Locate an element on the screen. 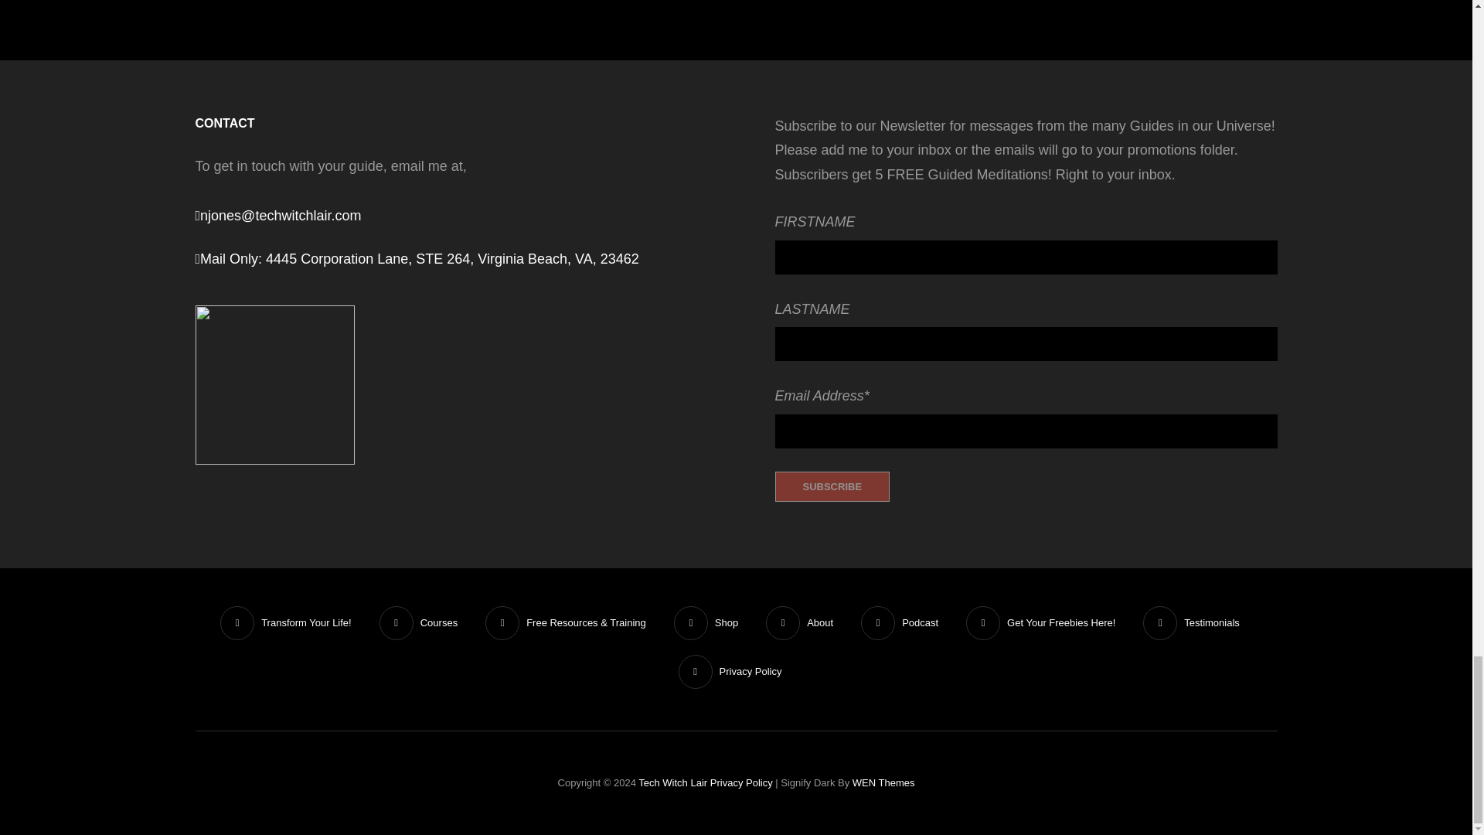 This screenshot has height=835, width=1484. Testimonials is located at coordinates (1191, 622).